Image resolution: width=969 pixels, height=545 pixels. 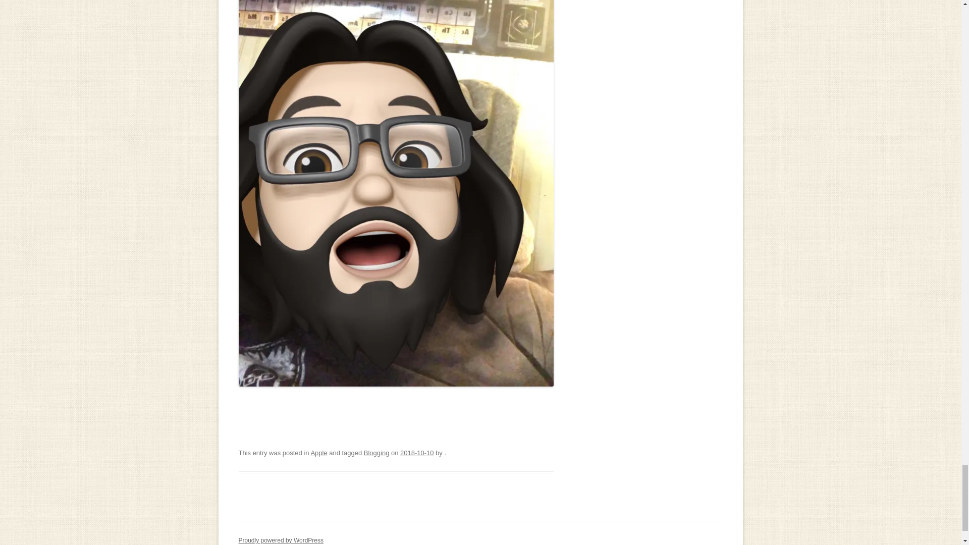 What do you see at coordinates (281, 540) in the screenshot?
I see `Semantic Personal Publishing Platform` at bounding box center [281, 540].